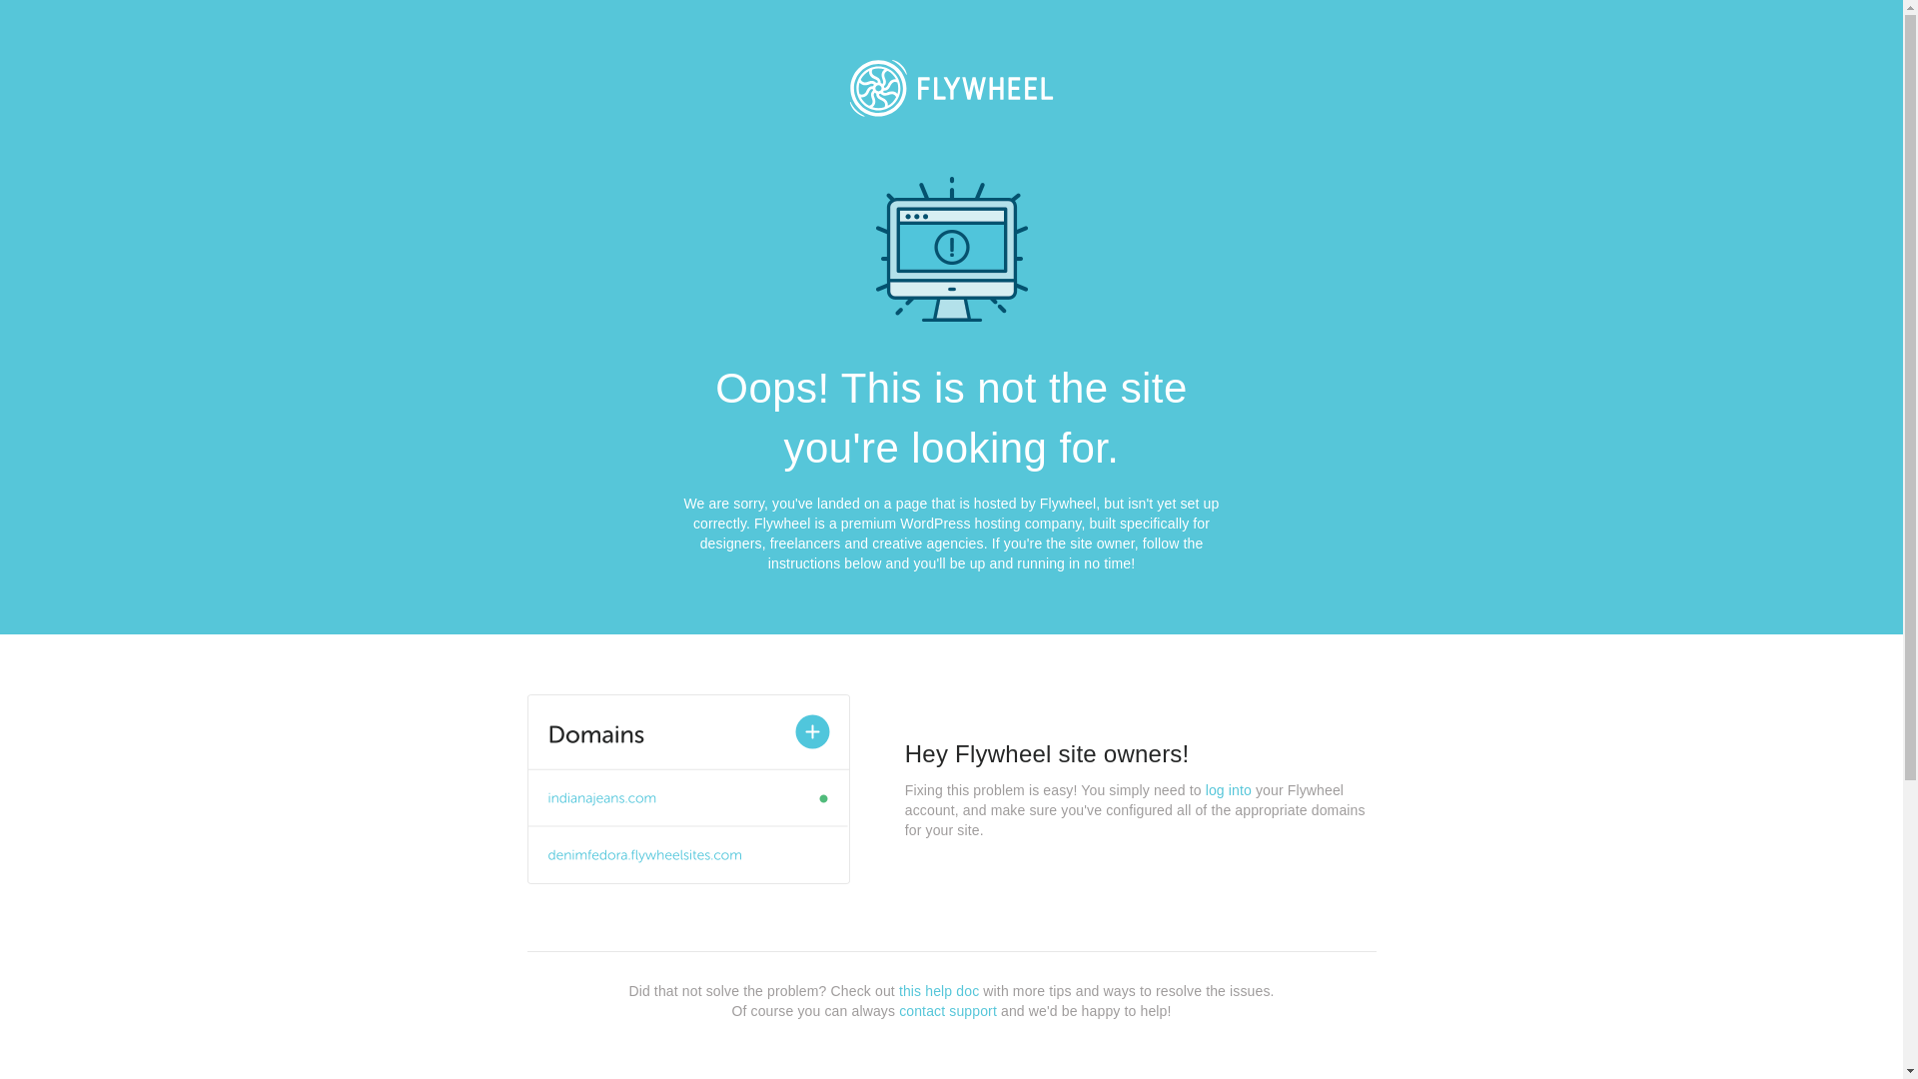 The image size is (1918, 1079). Describe the element at coordinates (948, 1011) in the screenshot. I see `contact support` at that location.